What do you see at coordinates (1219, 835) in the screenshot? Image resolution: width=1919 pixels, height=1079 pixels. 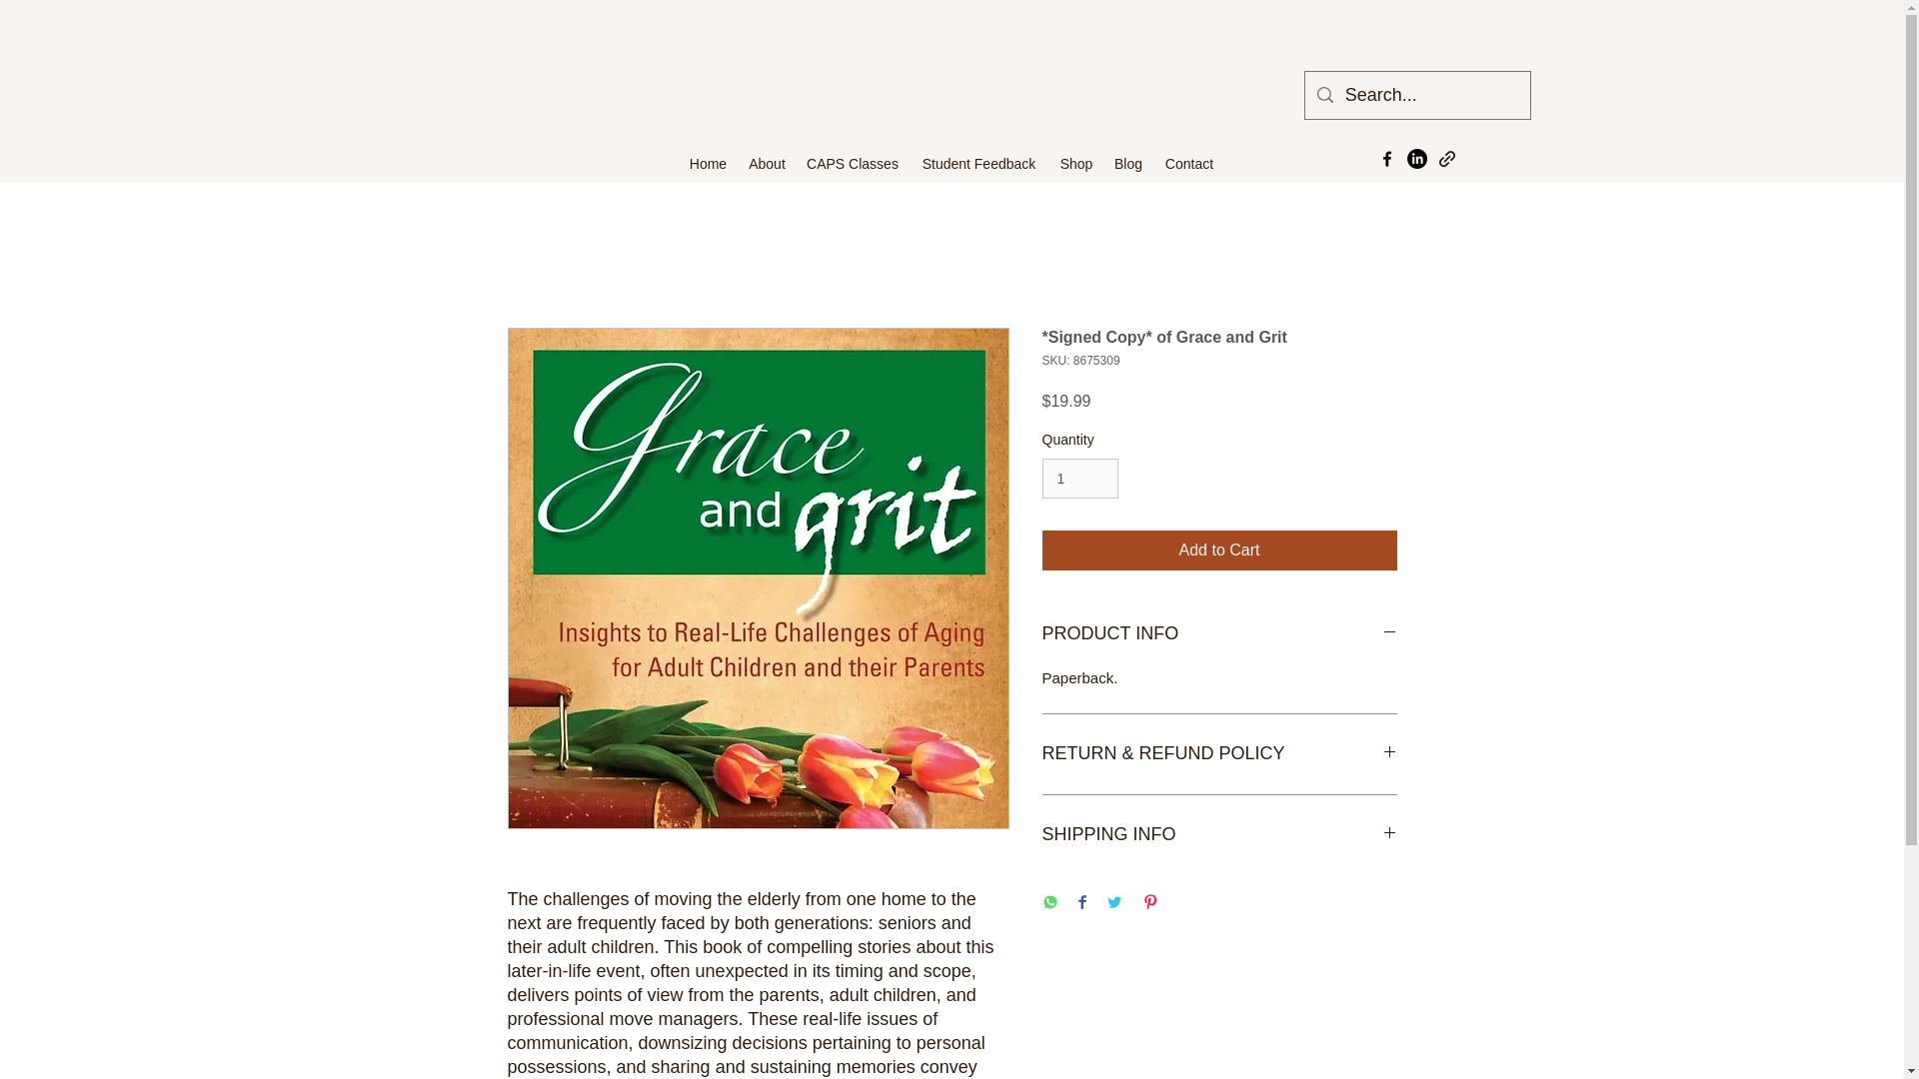 I see `SHIPPING INFO` at bounding box center [1219, 835].